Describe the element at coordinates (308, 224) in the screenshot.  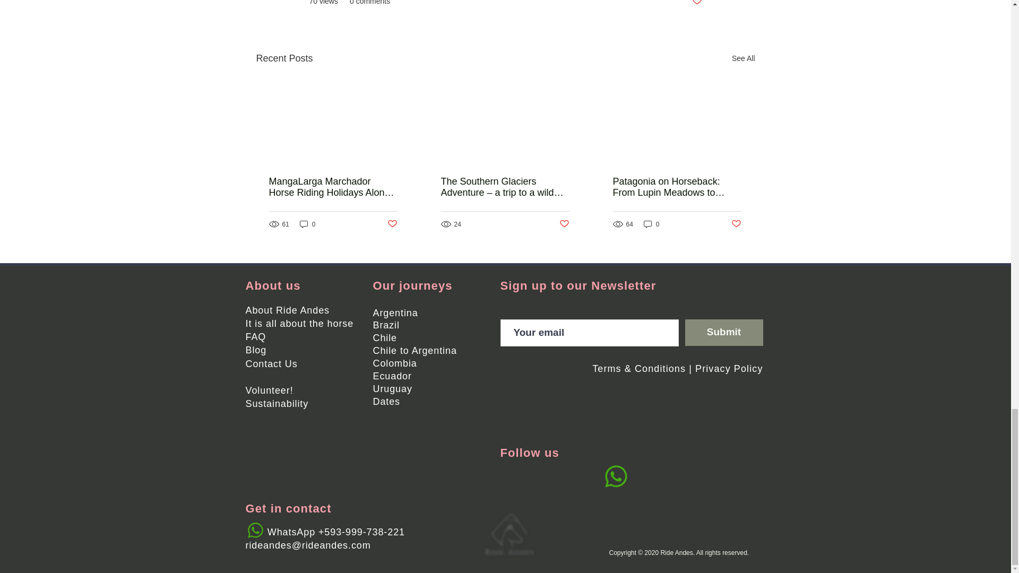
I see `0` at that location.